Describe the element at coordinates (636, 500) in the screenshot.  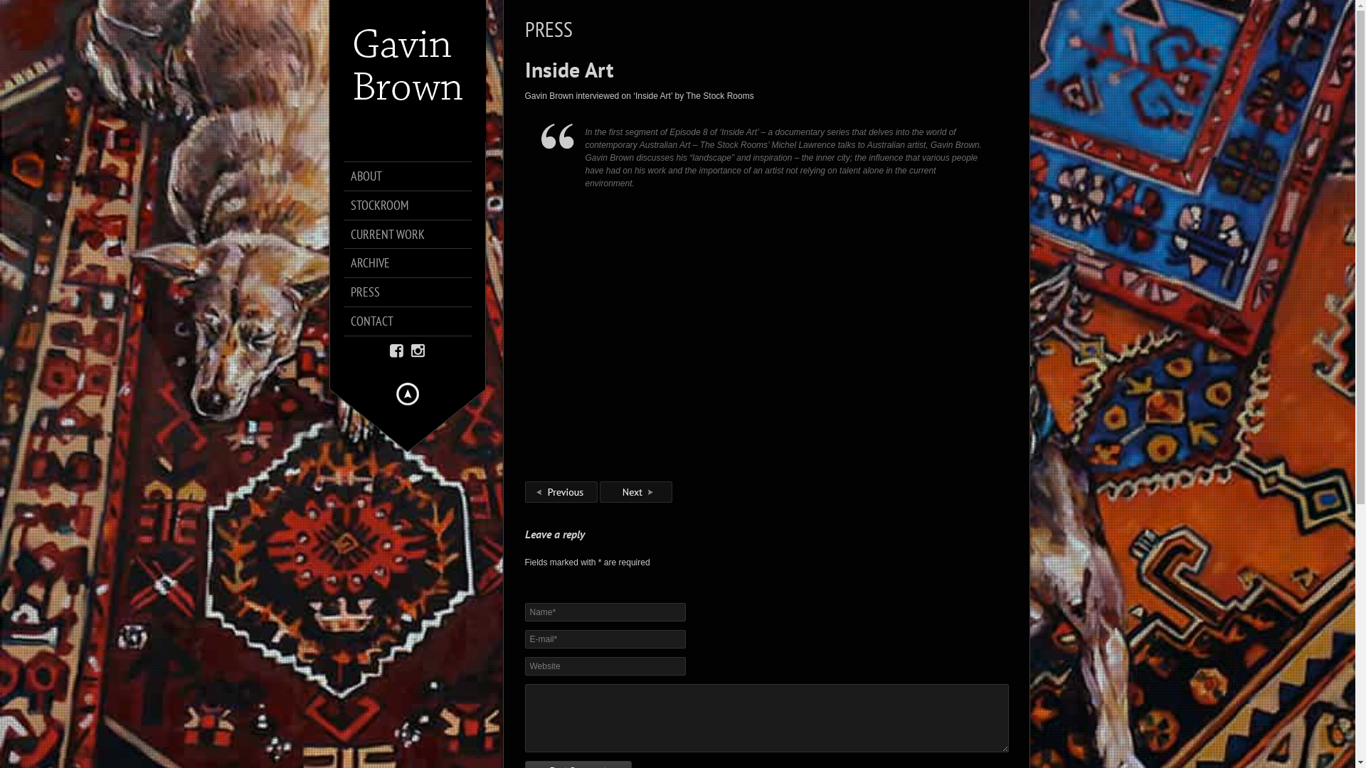
I see `Velvet (Venezuela)` at that location.